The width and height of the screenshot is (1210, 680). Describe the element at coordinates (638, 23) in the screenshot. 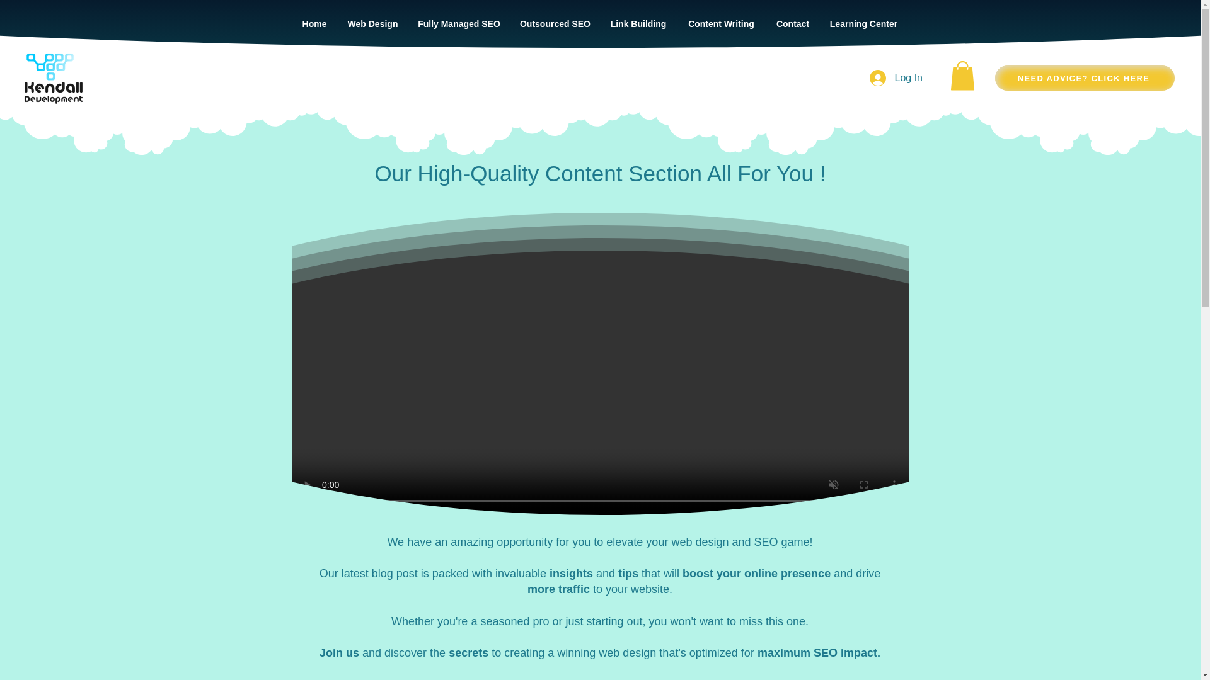

I see `Link Building` at that location.